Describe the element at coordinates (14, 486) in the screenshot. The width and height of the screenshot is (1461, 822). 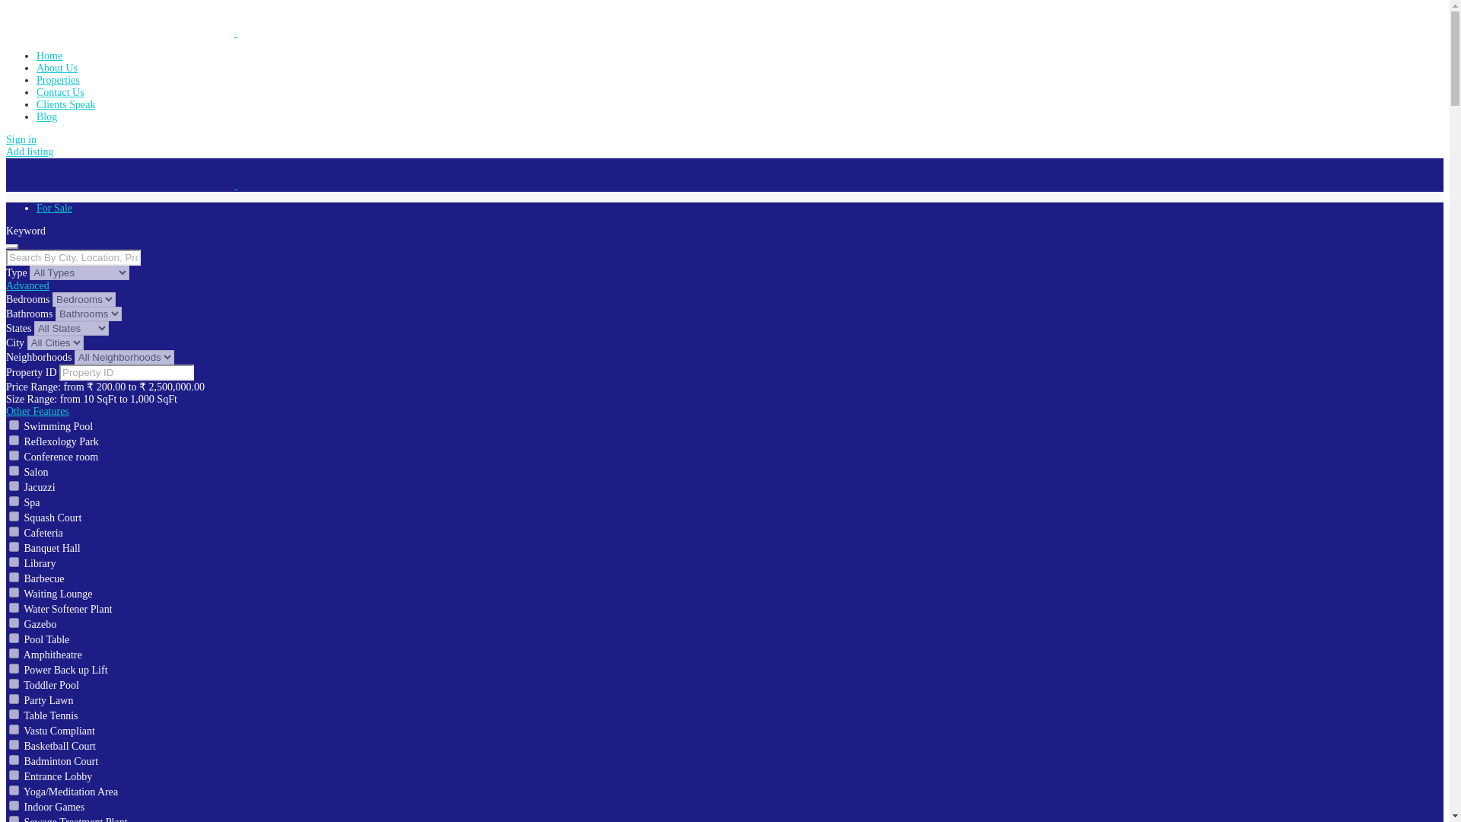
I see `jacuzzi` at that location.